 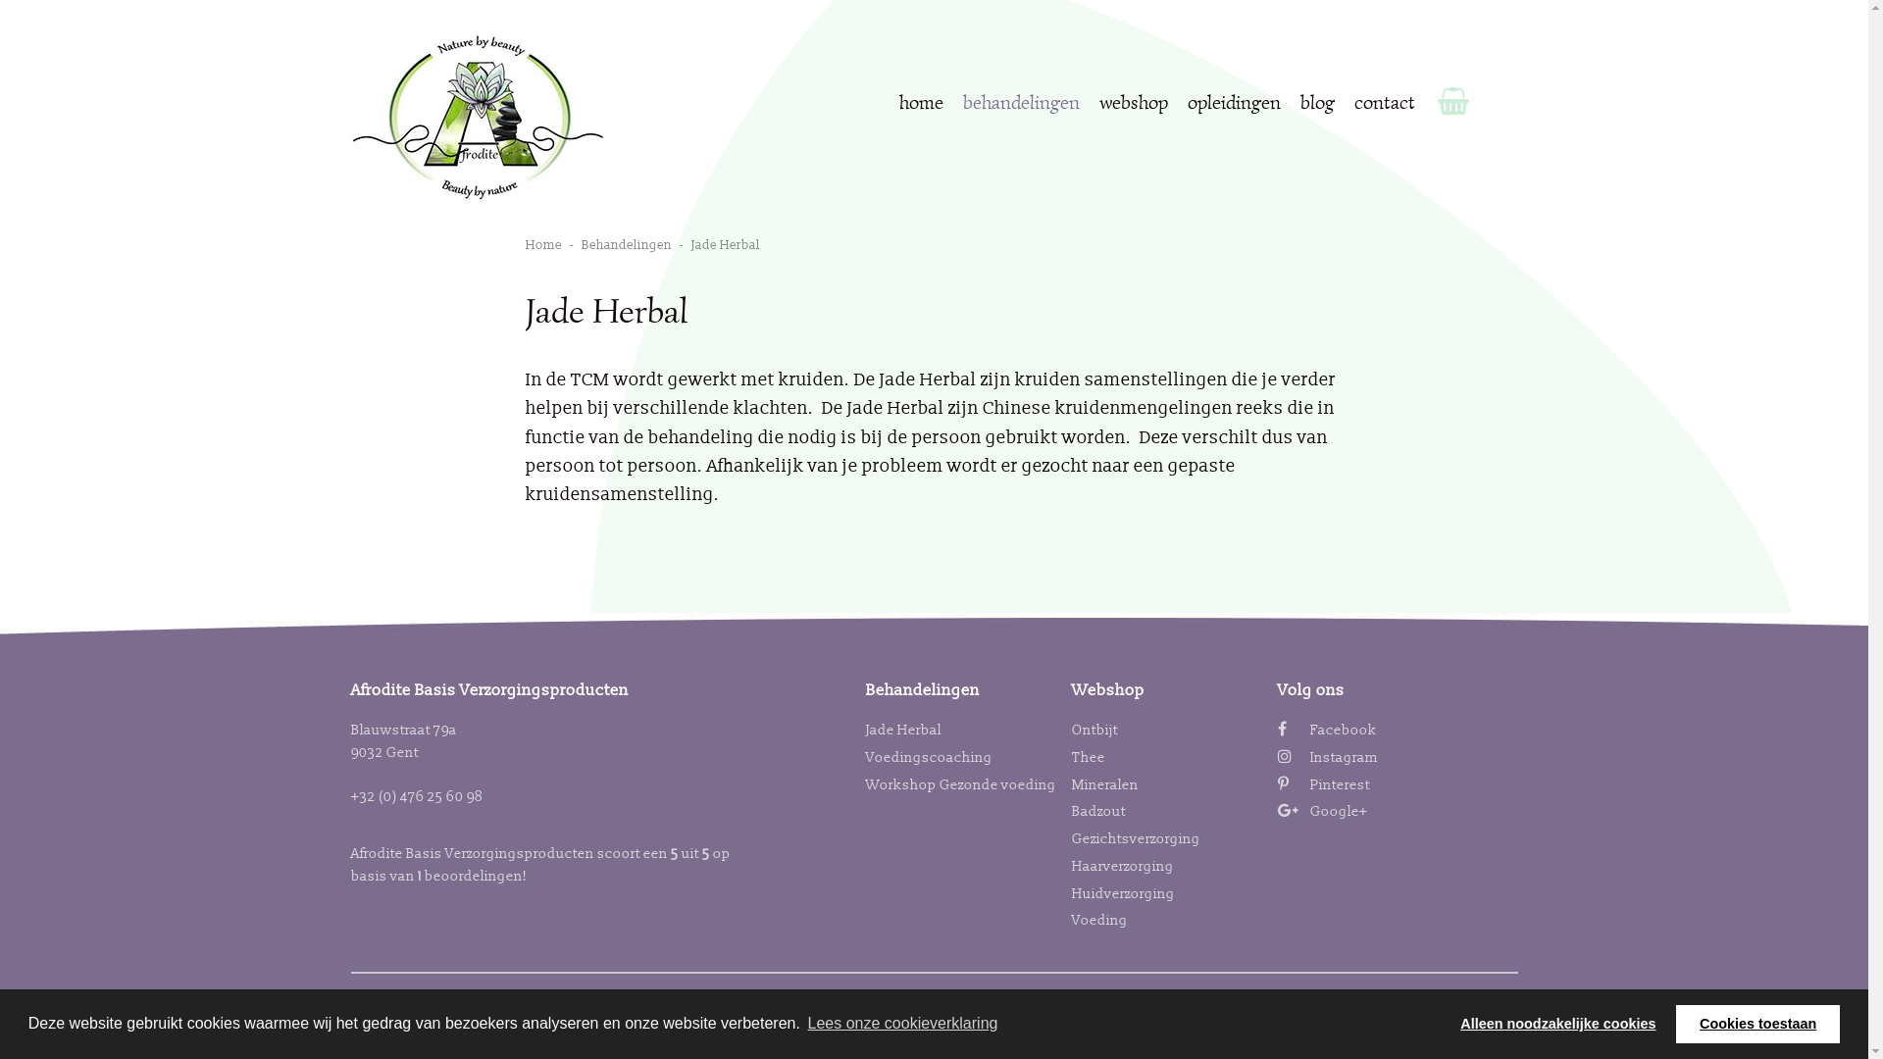 What do you see at coordinates (1104, 784) in the screenshot?
I see `Mineralen` at bounding box center [1104, 784].